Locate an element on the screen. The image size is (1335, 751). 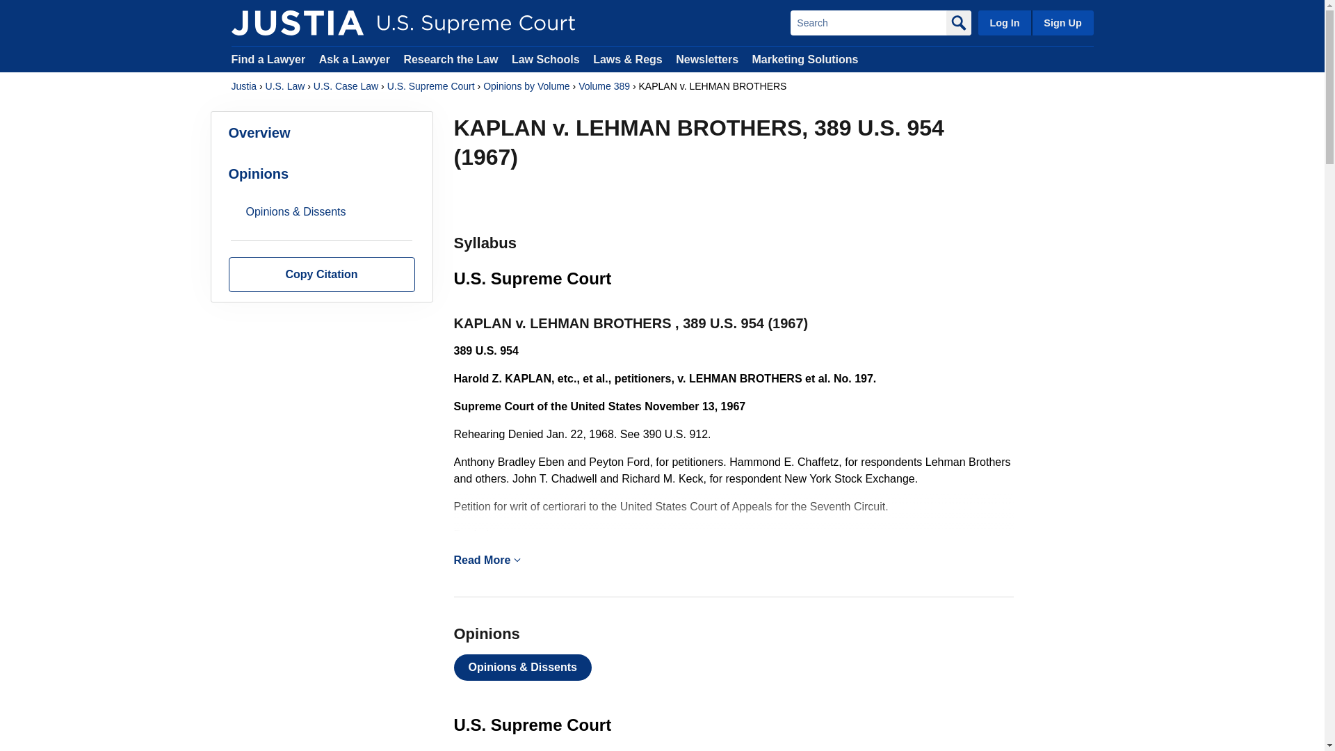
Volume 389 is located at coordinates (604, 86).